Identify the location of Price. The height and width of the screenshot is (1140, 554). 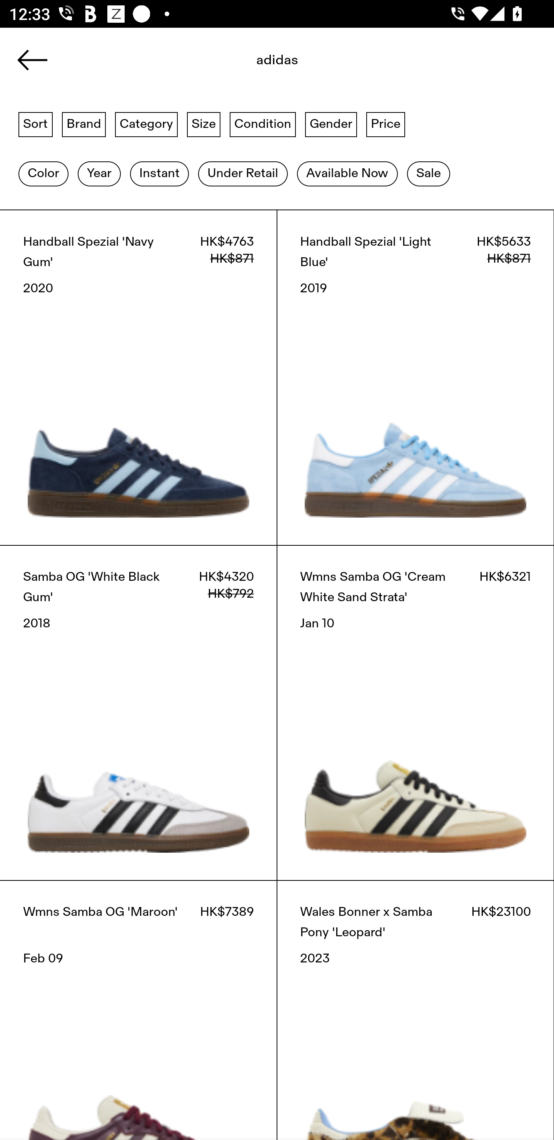
(385, 124).